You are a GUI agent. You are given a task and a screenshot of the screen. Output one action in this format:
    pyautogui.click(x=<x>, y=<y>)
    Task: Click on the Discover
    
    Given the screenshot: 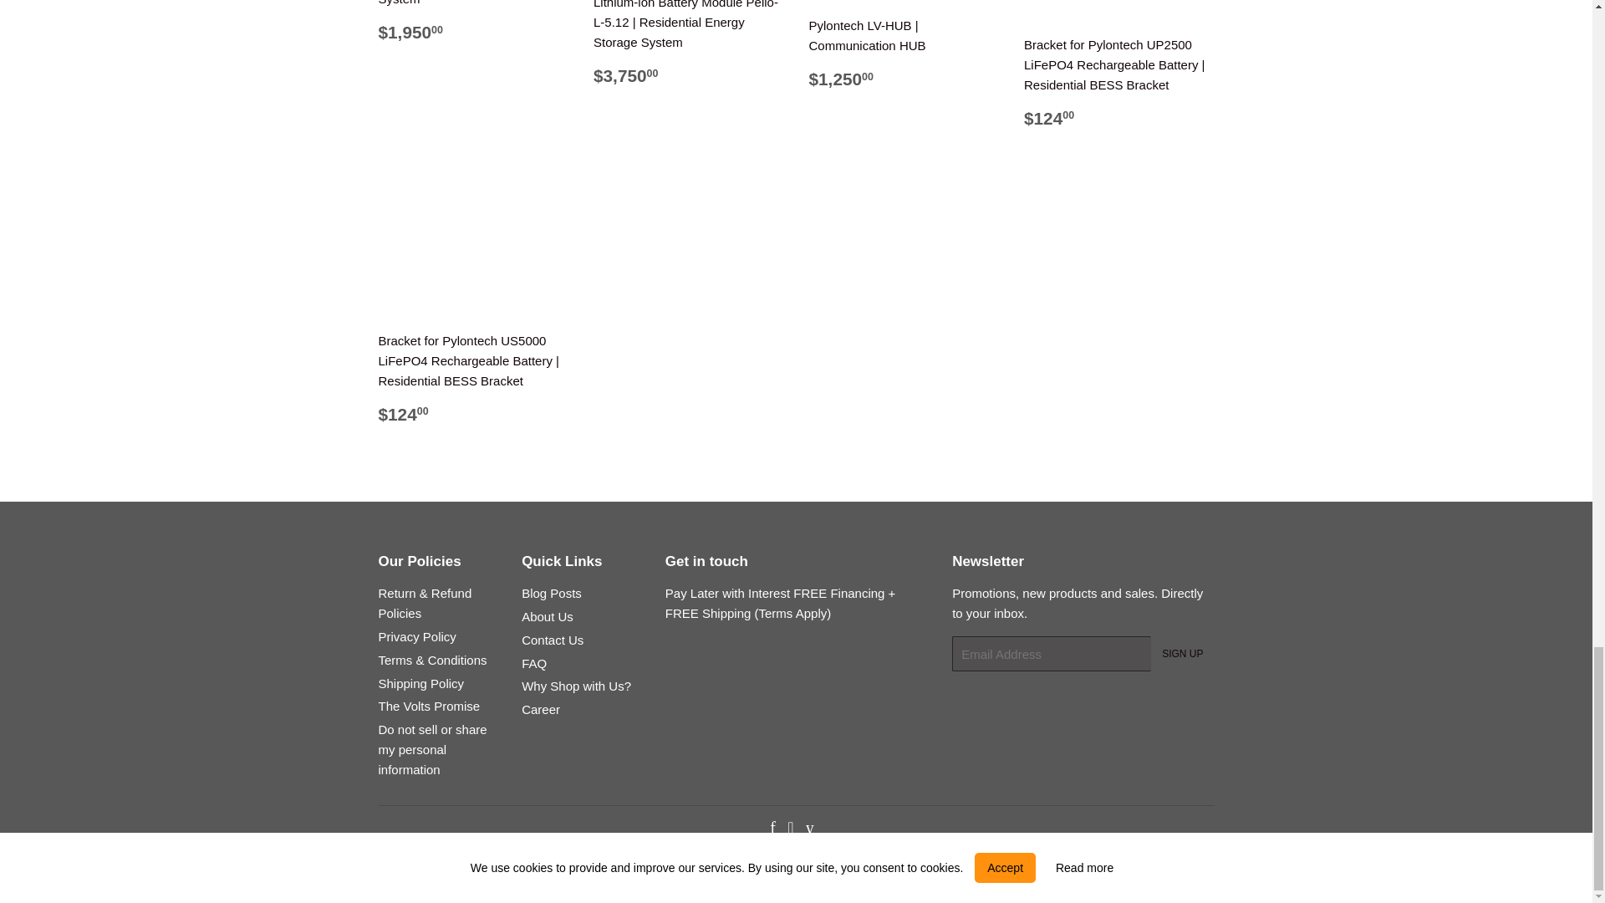 What is the action you would take?
    pyautogui.click(x=1007, y=875)
    